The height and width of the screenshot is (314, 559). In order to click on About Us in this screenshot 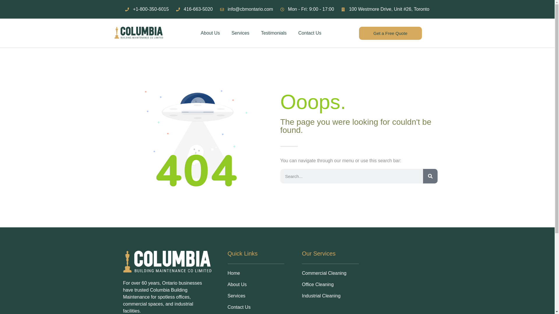, I will do `click(210, 33)`.